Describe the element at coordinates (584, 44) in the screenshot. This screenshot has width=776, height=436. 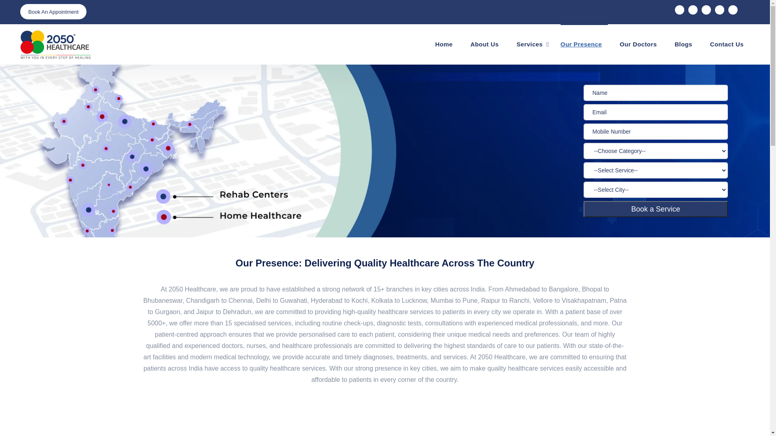
I see `Our Presence` at that location.